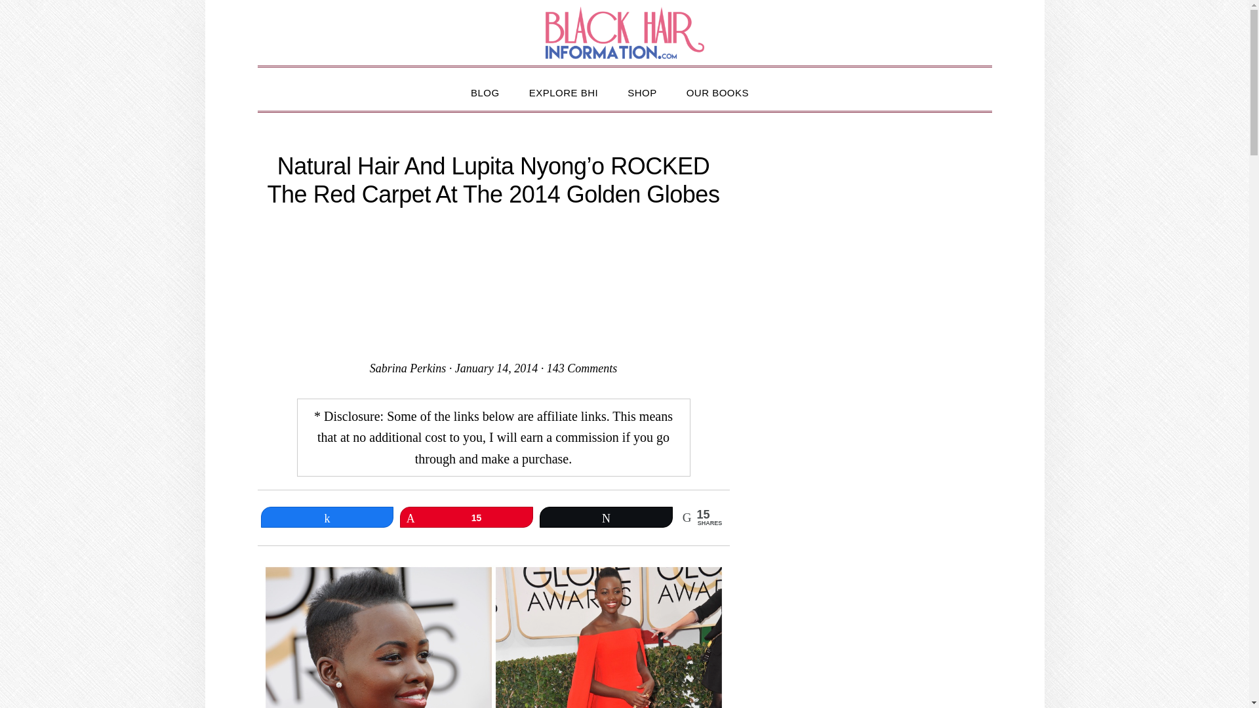 Image resolution: width=1259 pixels, height=708 pixels. Describe the element at coordinates (641, 91) in the screenshot. I see `SHOP` at that location.